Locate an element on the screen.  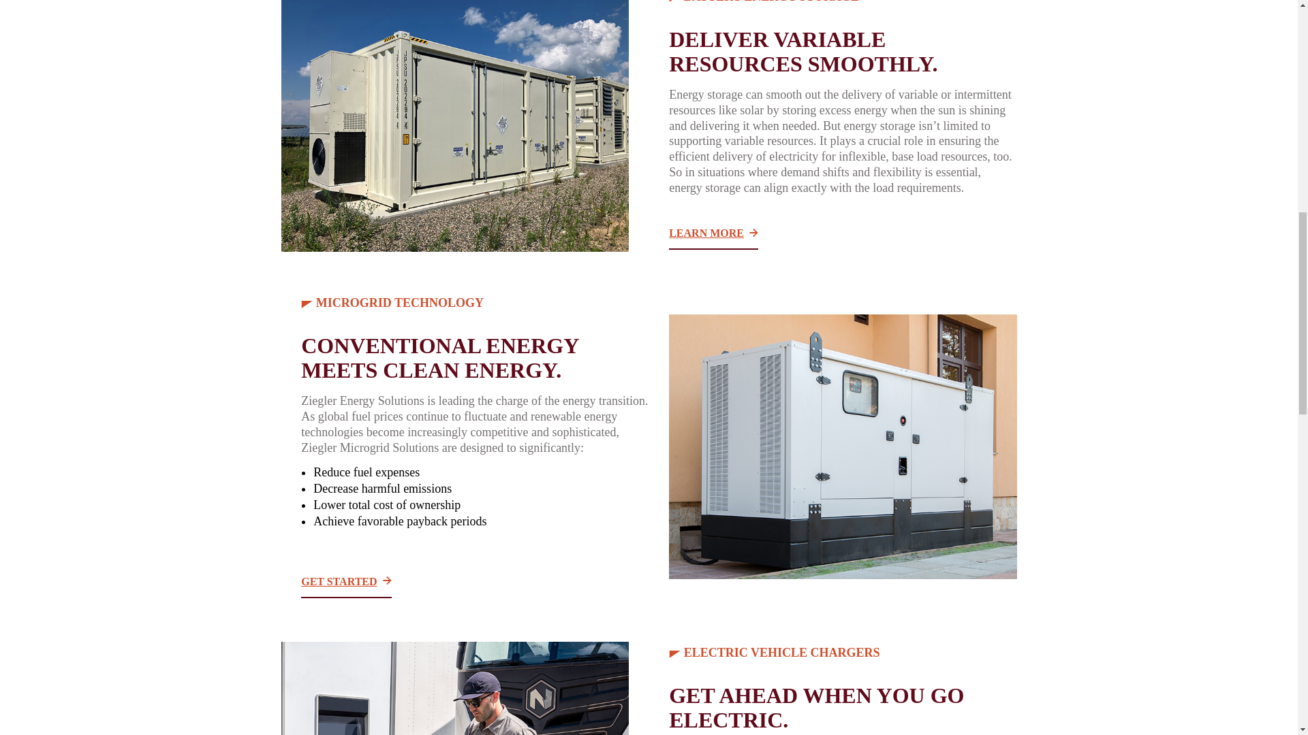
SolarPlus is located at coordinates (454, 126).